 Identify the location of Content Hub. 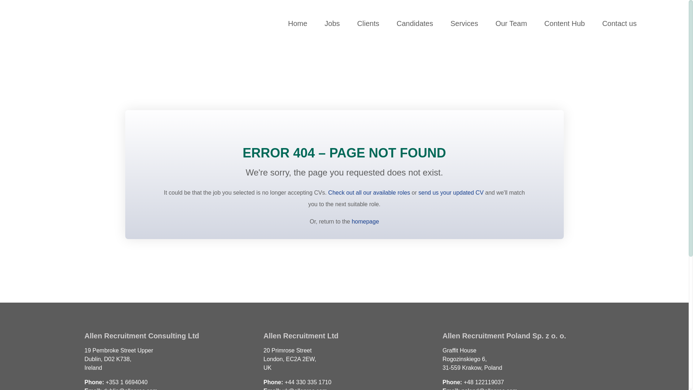
(565, 23).